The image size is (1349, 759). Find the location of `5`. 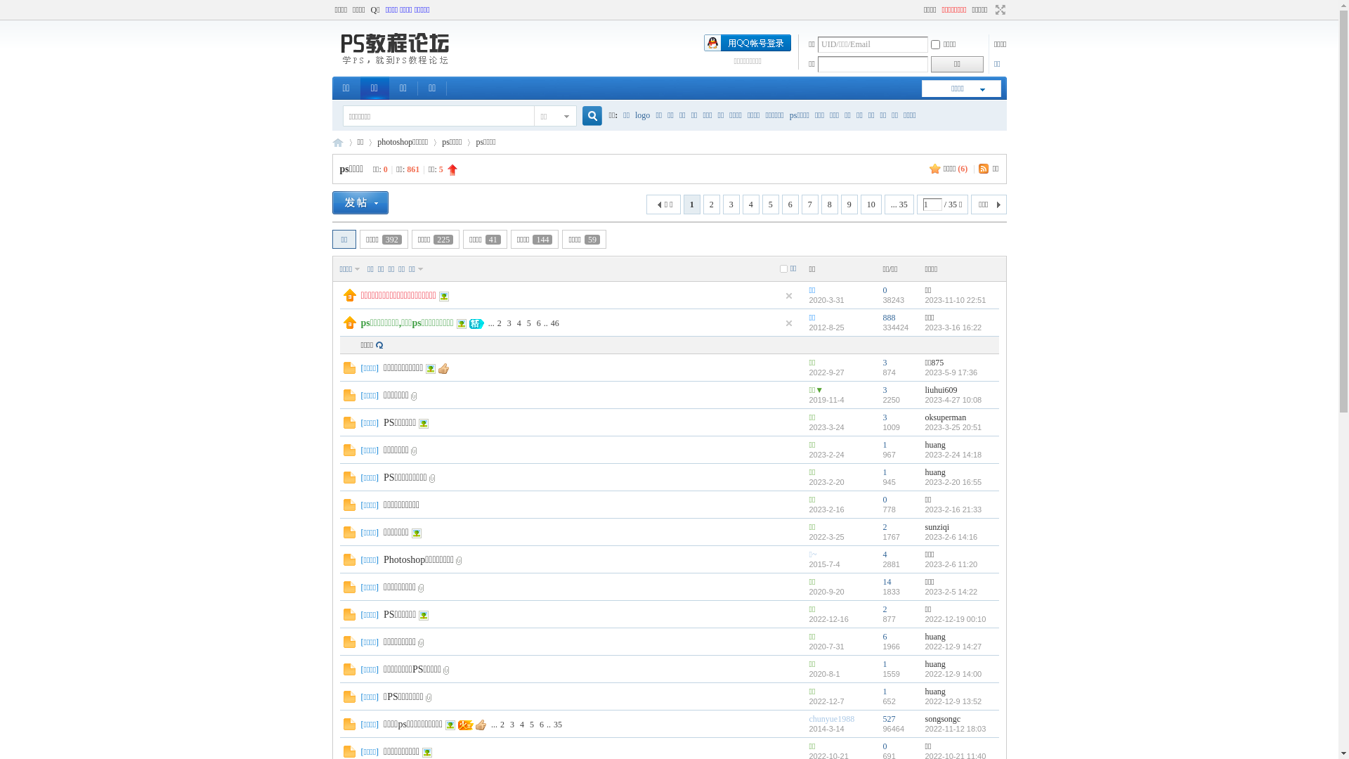

5 is located at coordinates (529, 323).